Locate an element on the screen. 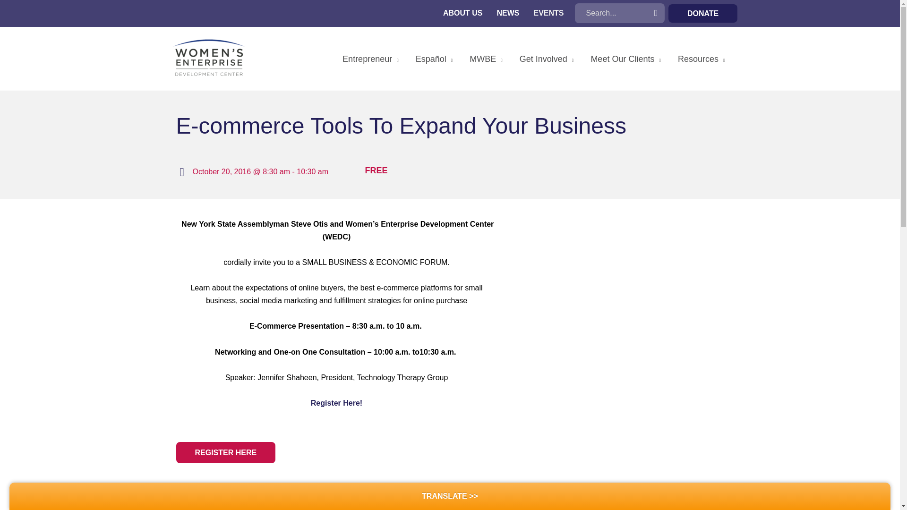 The height and width of the screenshot is (510, 907). ABOUT US is located at coordinates (463, 13).